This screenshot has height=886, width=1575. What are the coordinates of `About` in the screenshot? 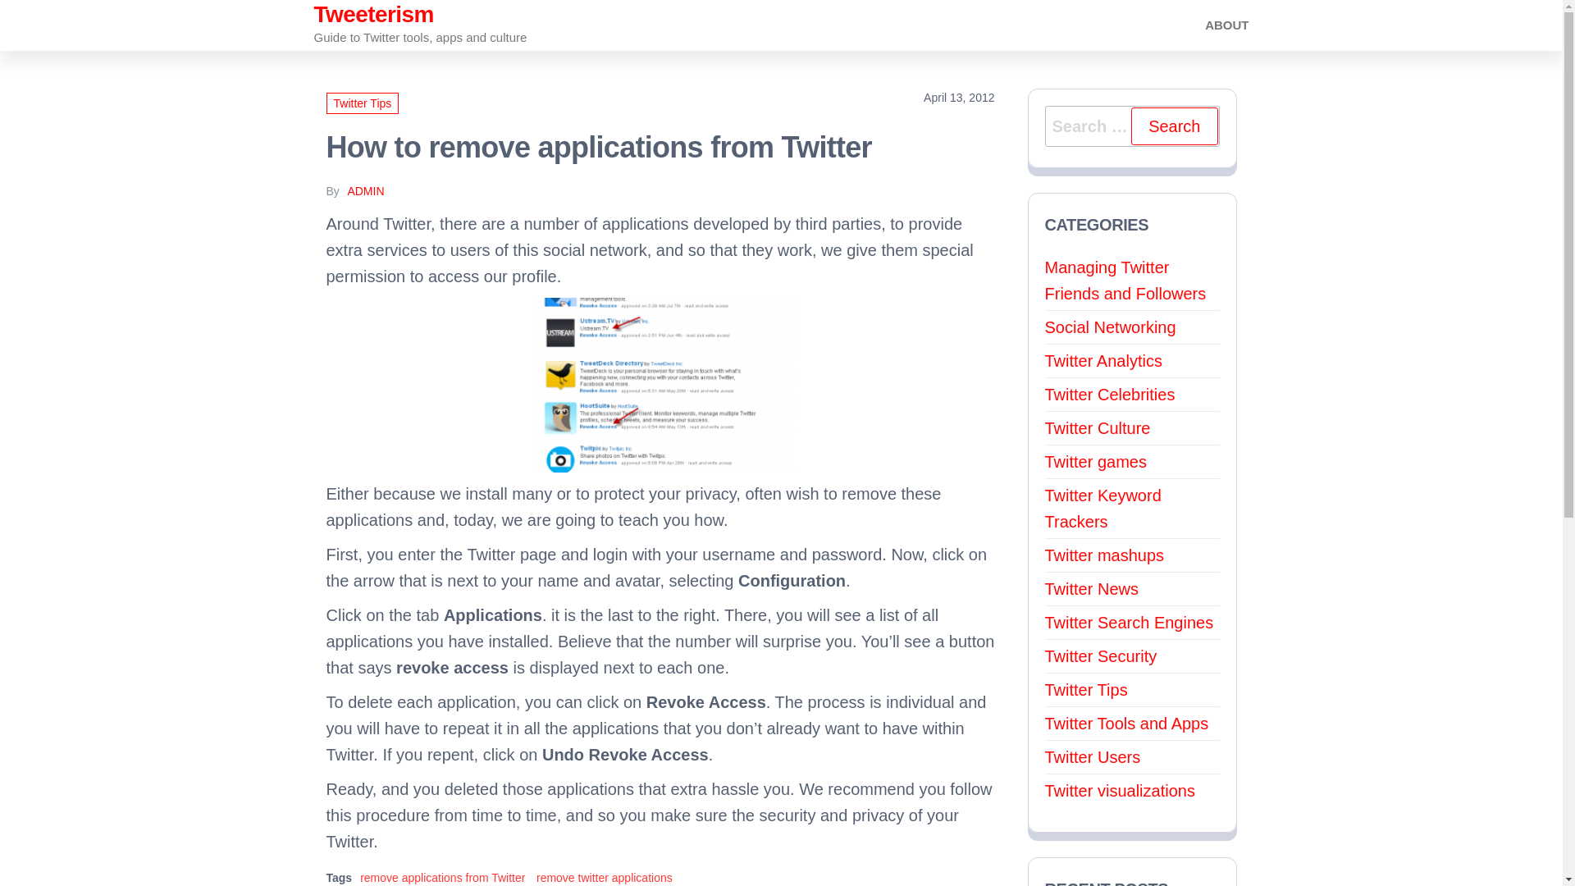 It's located at (1226, 25).